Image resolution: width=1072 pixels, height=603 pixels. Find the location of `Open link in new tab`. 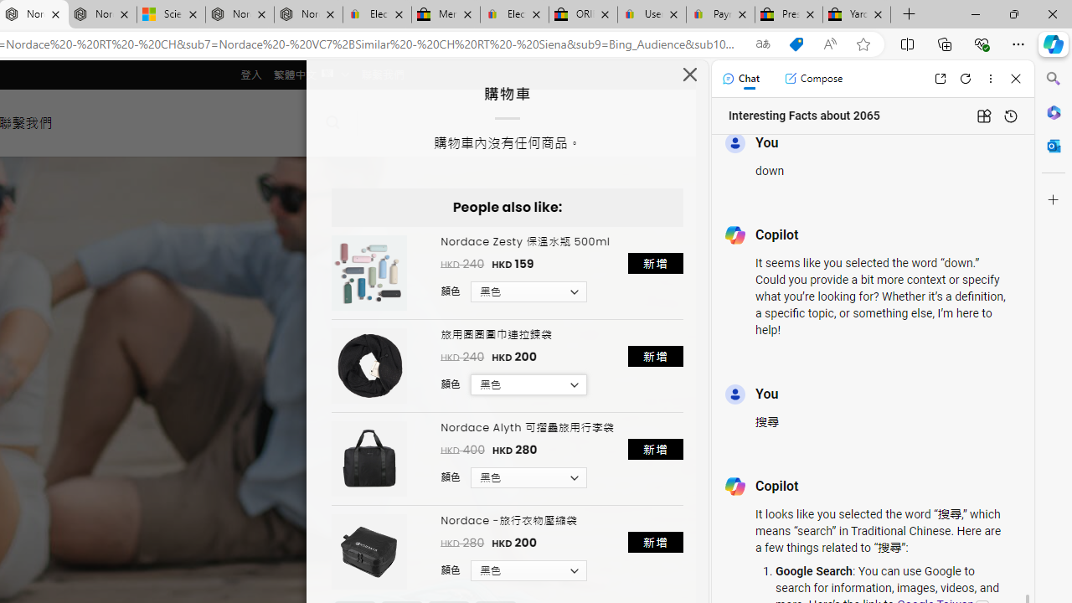

Open link in new tab is located at coordinates (940, 79).